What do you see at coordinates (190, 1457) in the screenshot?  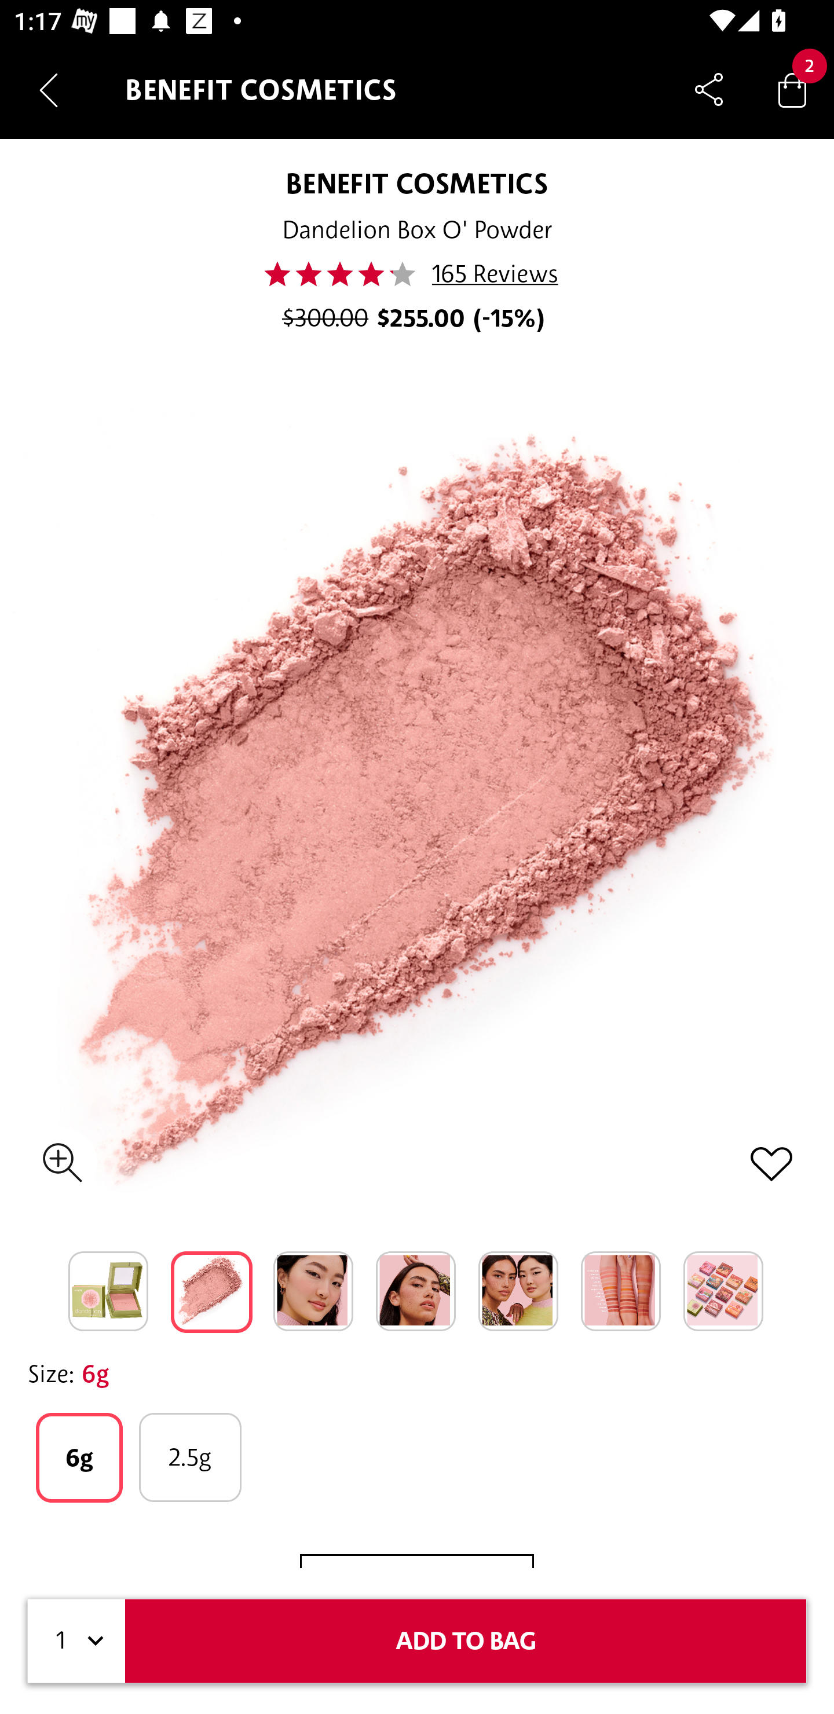 I see `2.5g` at bounding box center [190, 1457].